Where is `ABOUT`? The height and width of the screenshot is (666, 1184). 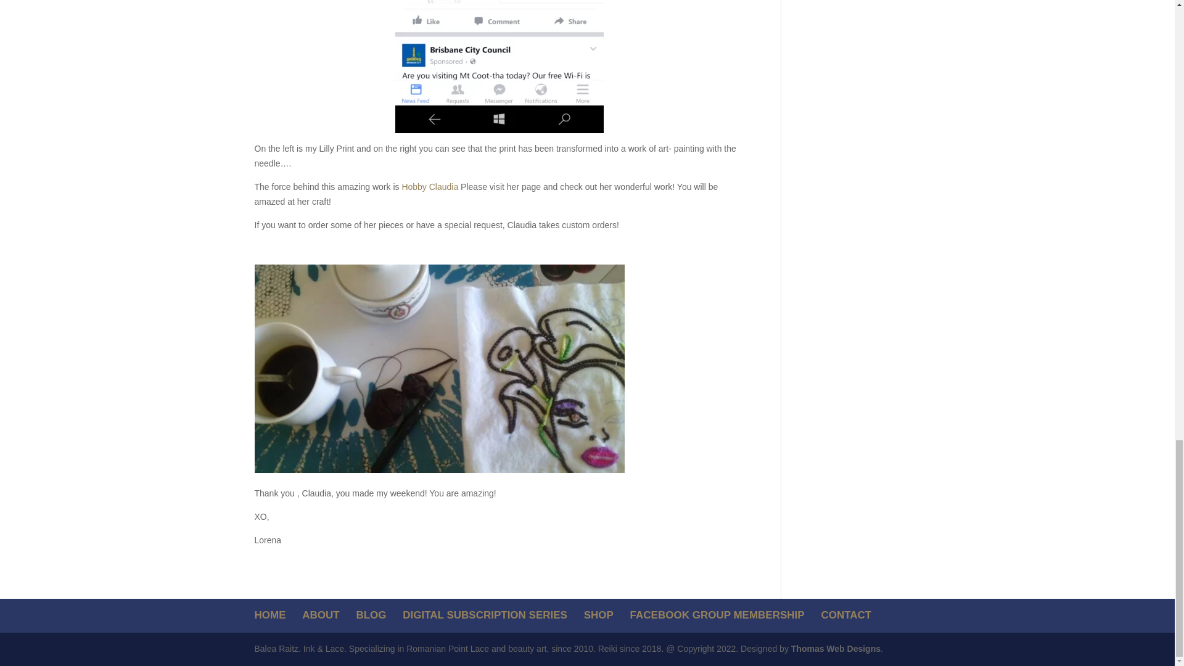
ABOUT is located at coordinates (320, 615).